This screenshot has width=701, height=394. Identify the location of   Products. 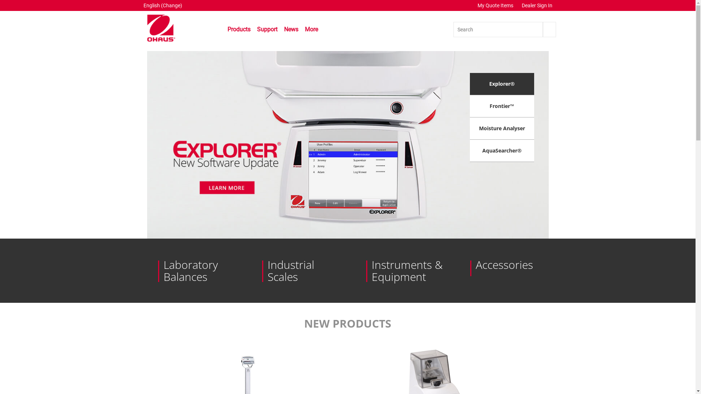
(237, 32).